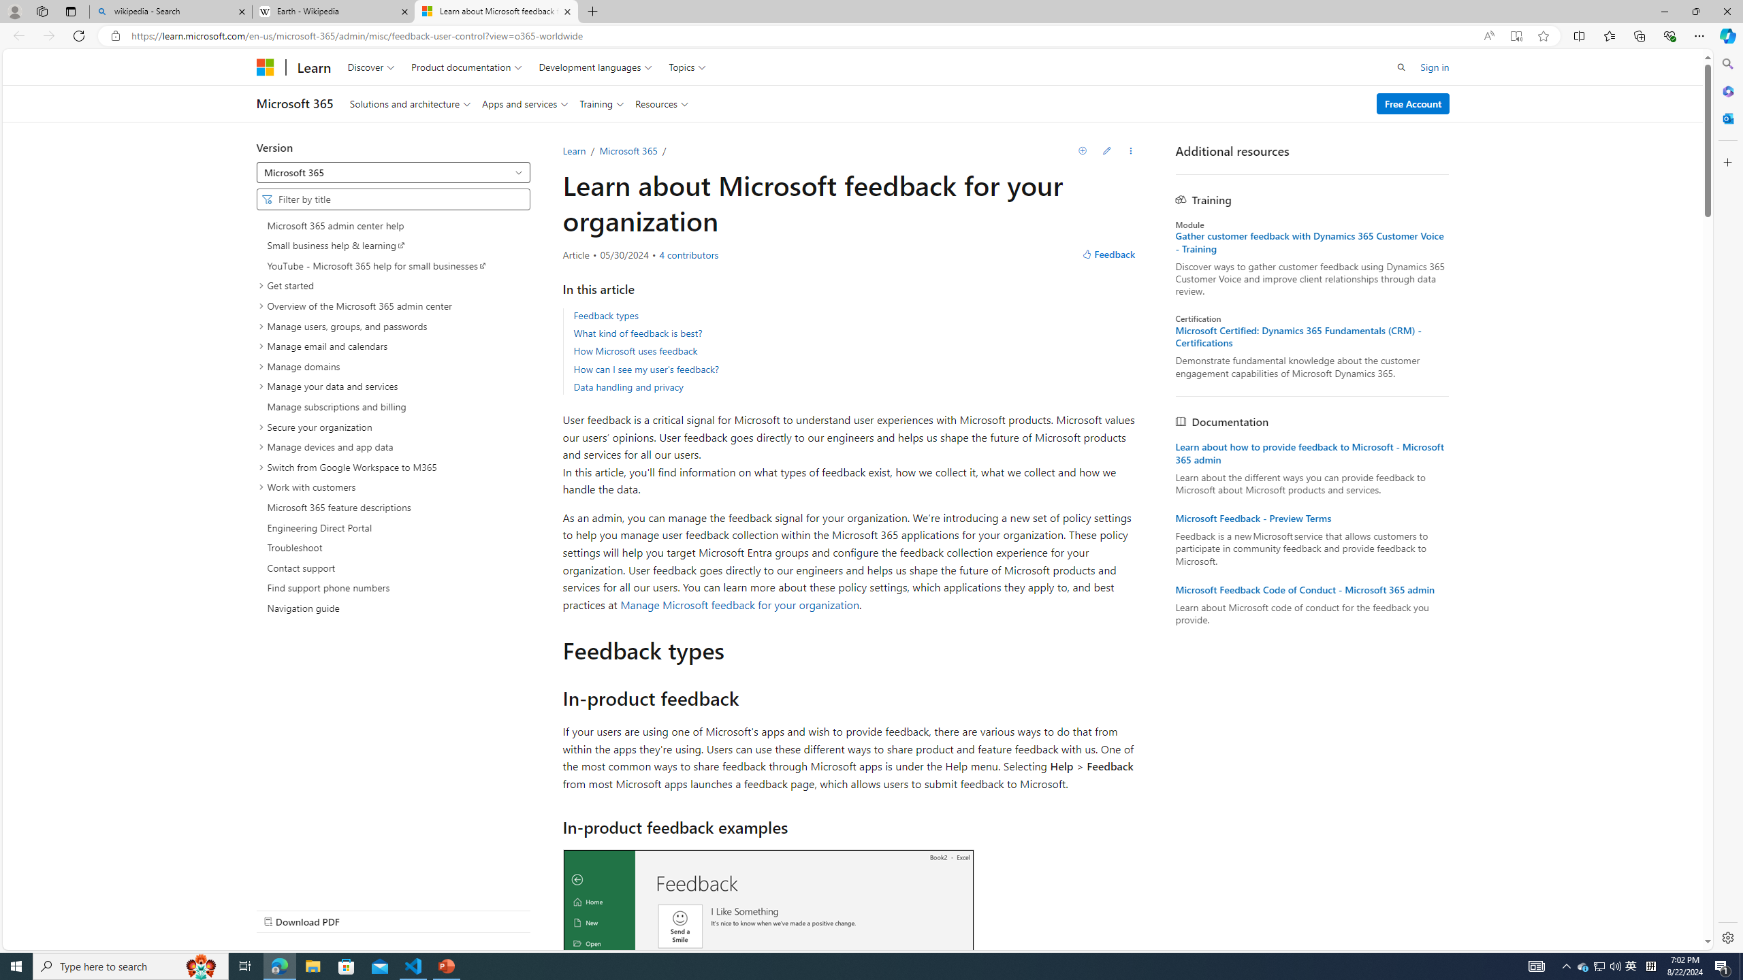 This screenshot has width=1743, height=980. What do you see at coordinates (1727, 91) in the screenshot?
I see `Microsoft 365` at bounding box center [1727, 91].